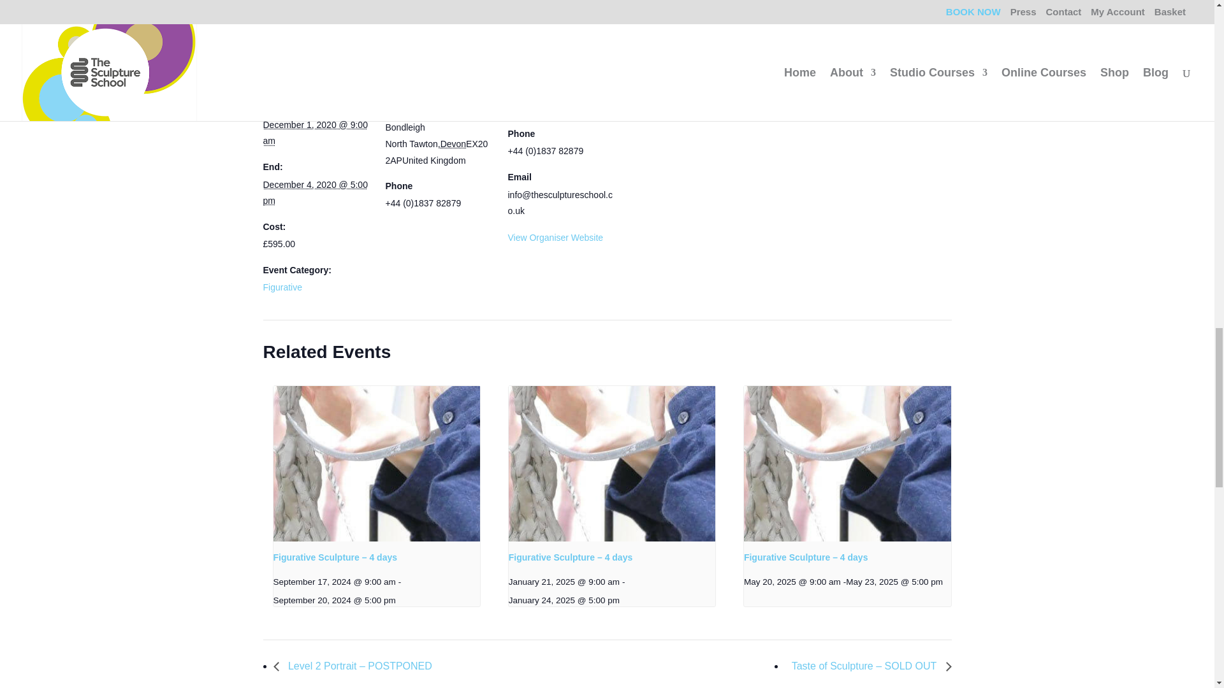  I want to click on 2020-12-04, so click(315, 192).